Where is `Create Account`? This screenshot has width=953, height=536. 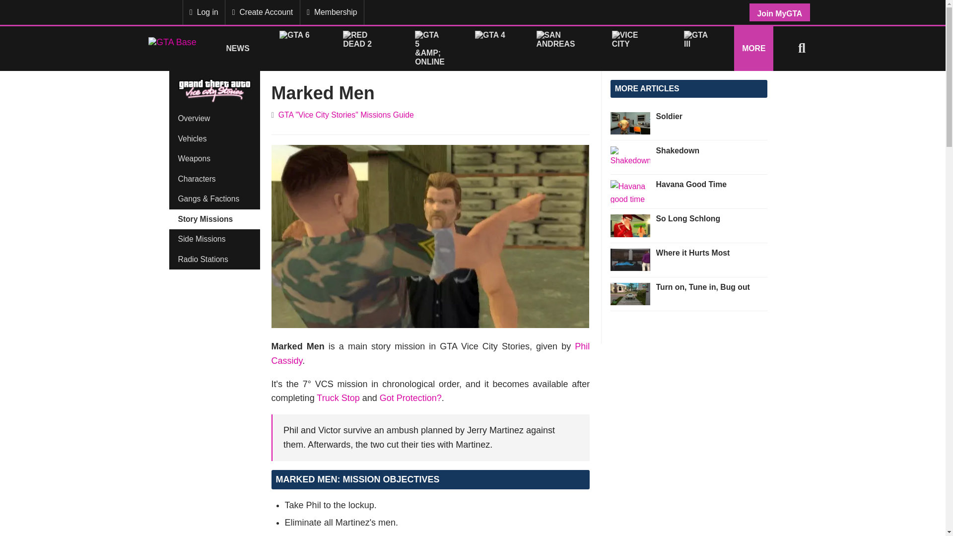 Create Account is located at coordinates (262, 12).